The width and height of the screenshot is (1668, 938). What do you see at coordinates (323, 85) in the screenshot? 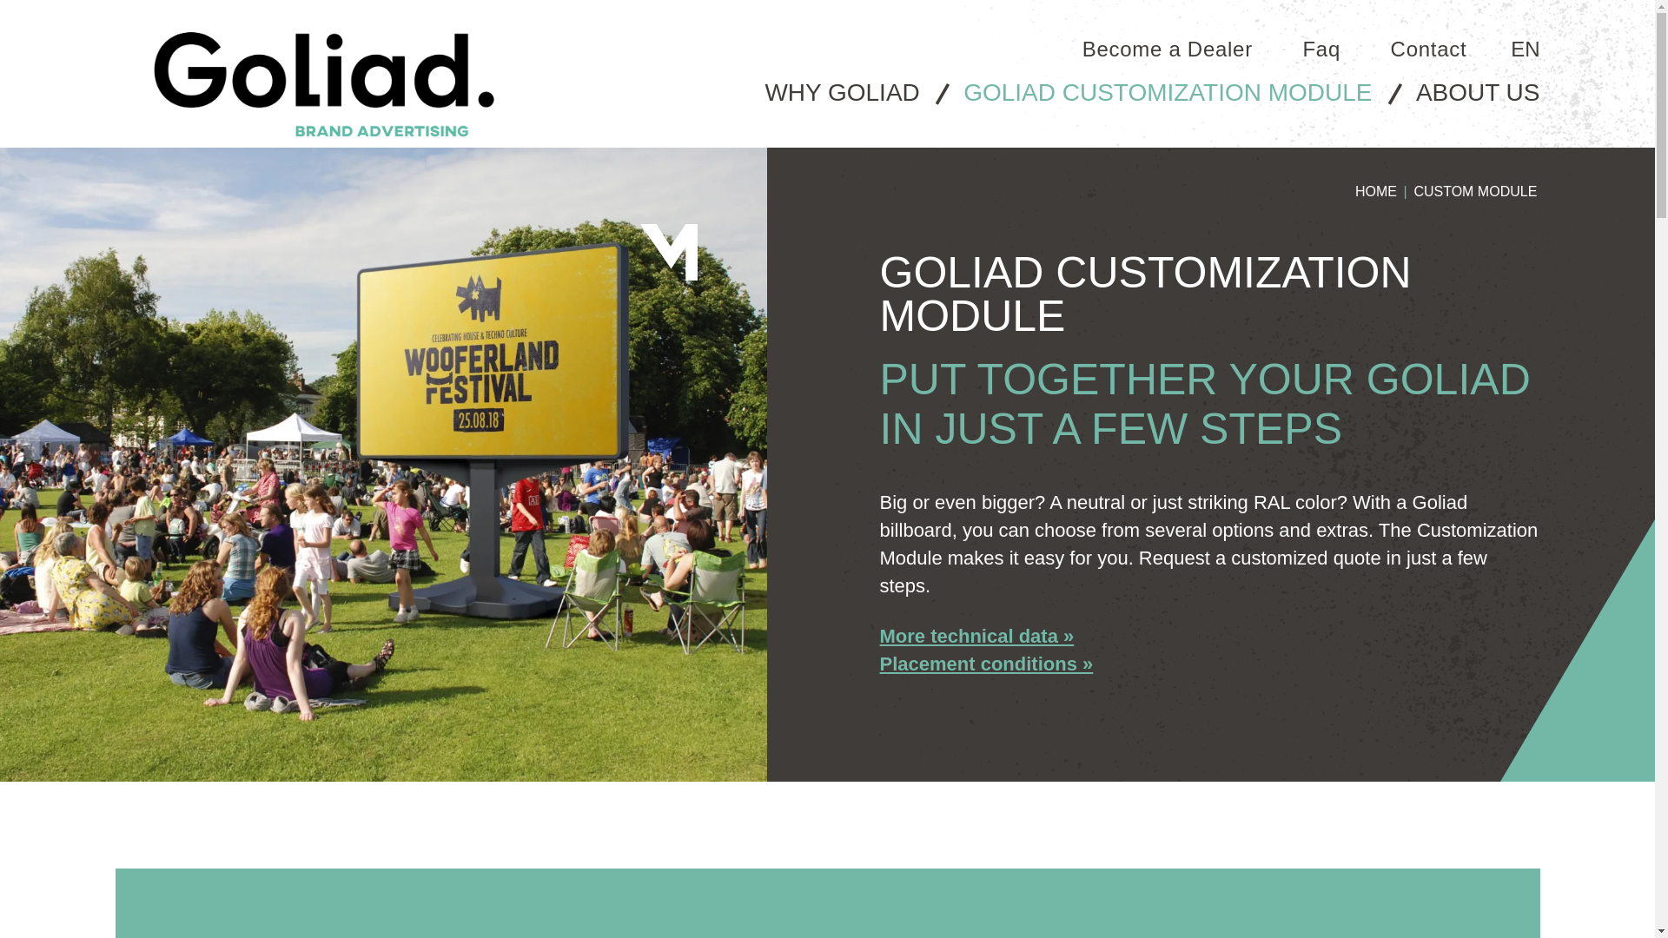
I see `Goliad` at bounding box center [323, 85].